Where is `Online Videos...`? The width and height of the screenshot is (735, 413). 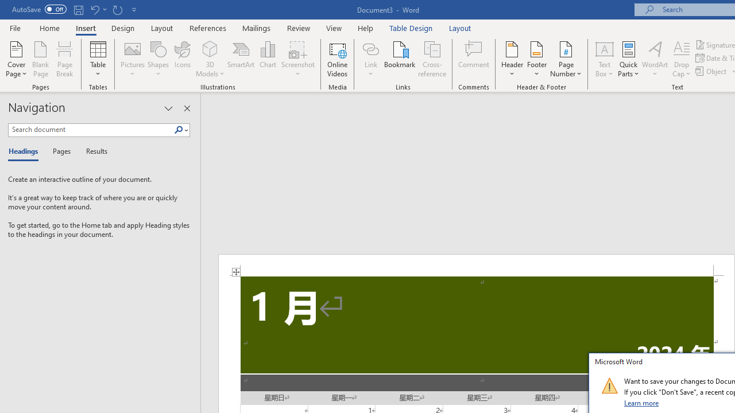 Online Videos... is located at coordinates (338, 59).